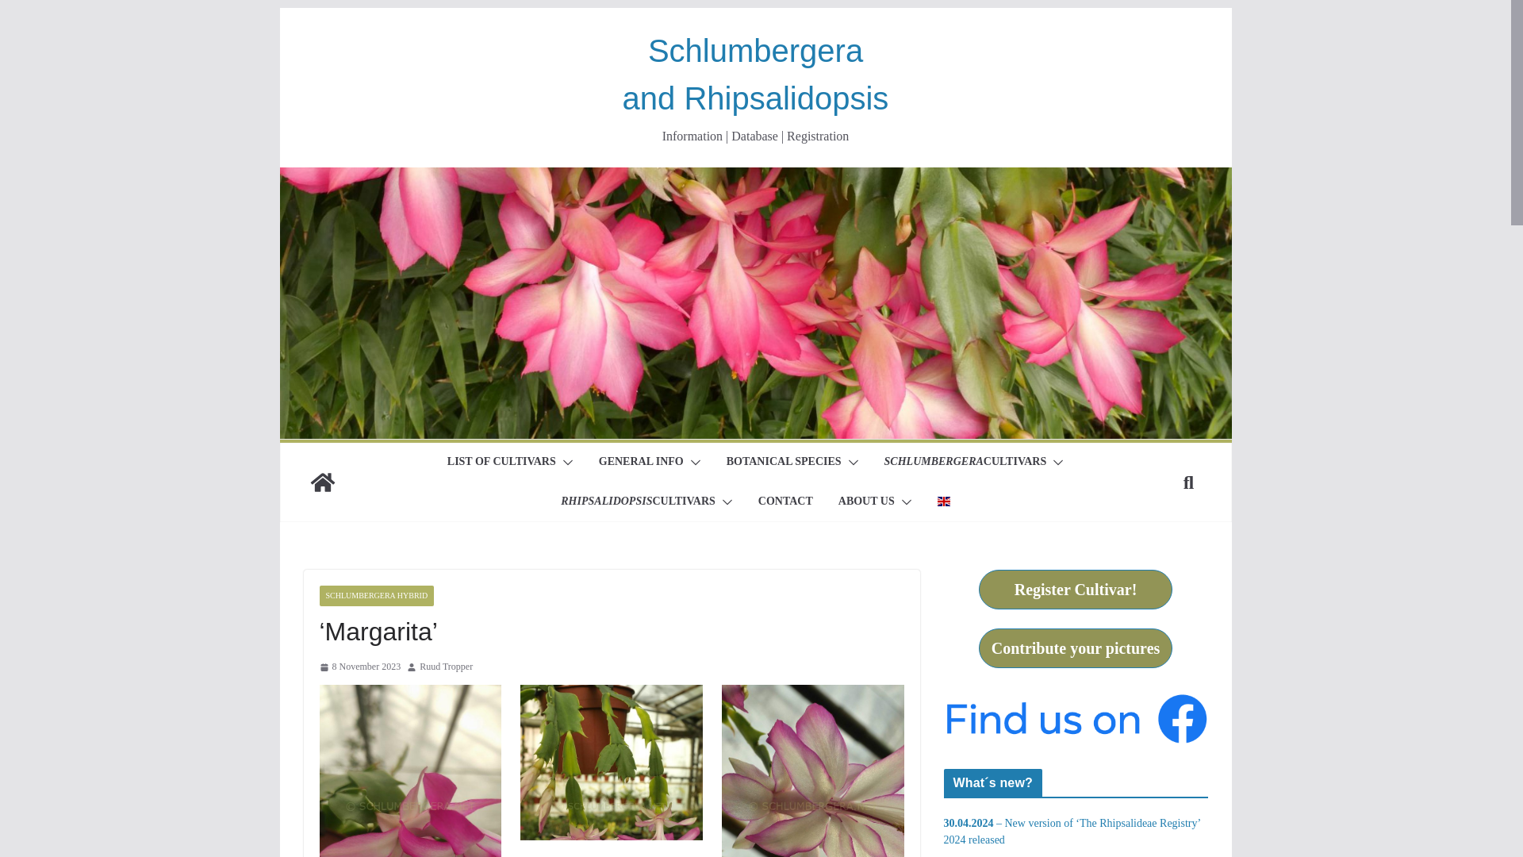  Describe the element at coordinates (641, 463) in the screenshot. I see `GENERAL INFO` at that location.